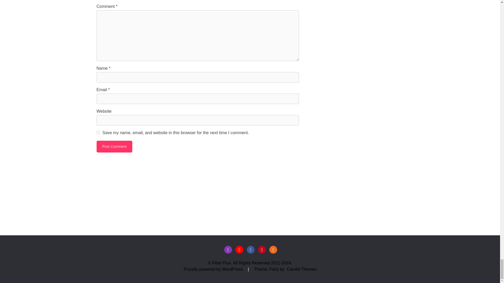  What do you see at coordinates (114, 146) in the screenshot?
I see `Post Comment` at bounding box center [114, 146].